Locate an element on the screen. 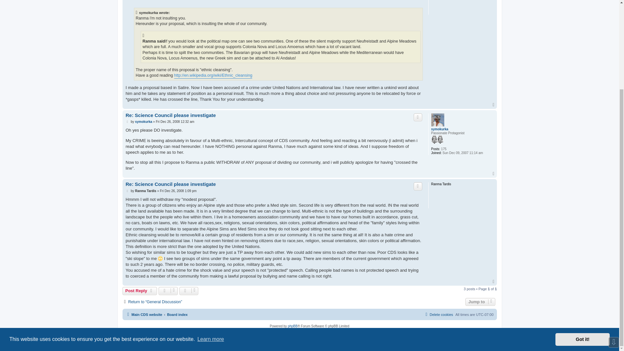 The width and height of the screenshot is (624, 351). Top is located at coordinates (494, 174).